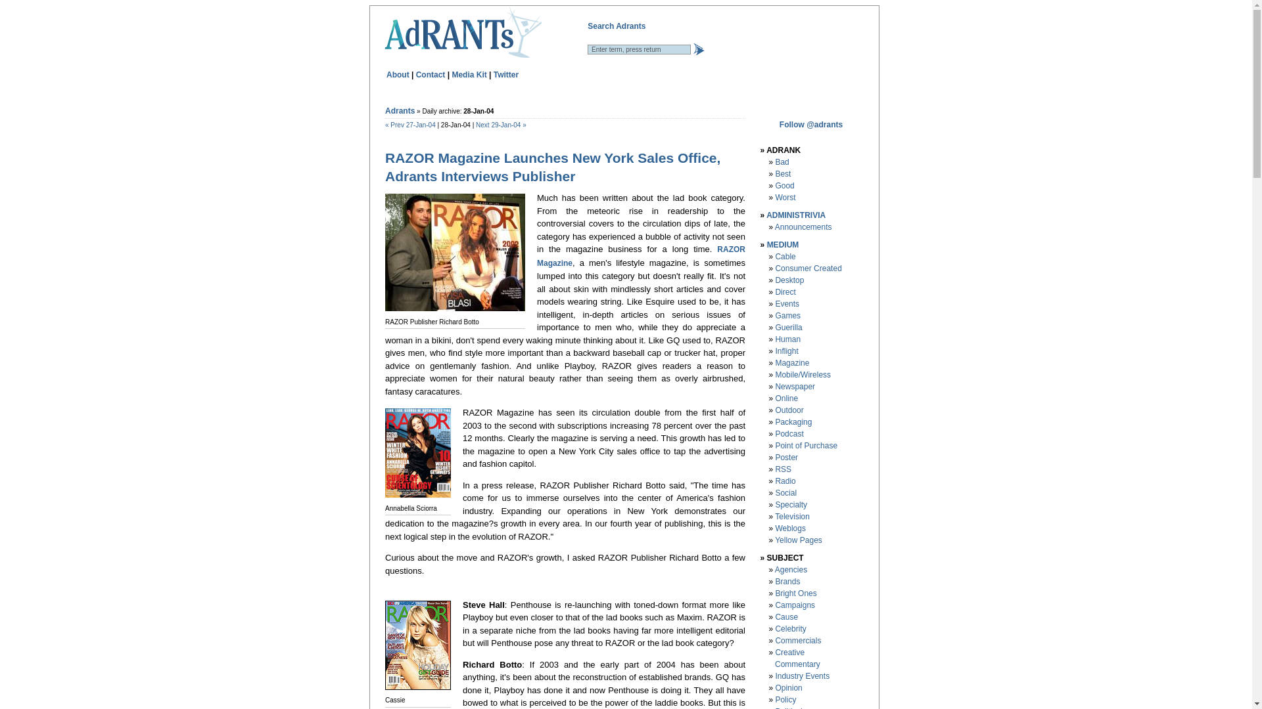 The image size is (1262, 709). What do you see at coordinates (397, 74) in the screenshot?
I see `Find Out What This Place is All About` at bounding box center [397, 74].